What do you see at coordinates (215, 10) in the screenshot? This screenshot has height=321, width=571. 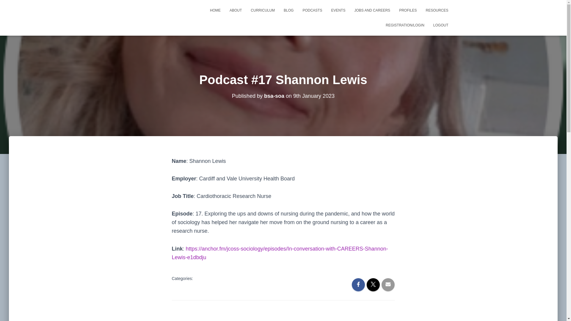 I see `HOME` at bounding box center [215, 10].